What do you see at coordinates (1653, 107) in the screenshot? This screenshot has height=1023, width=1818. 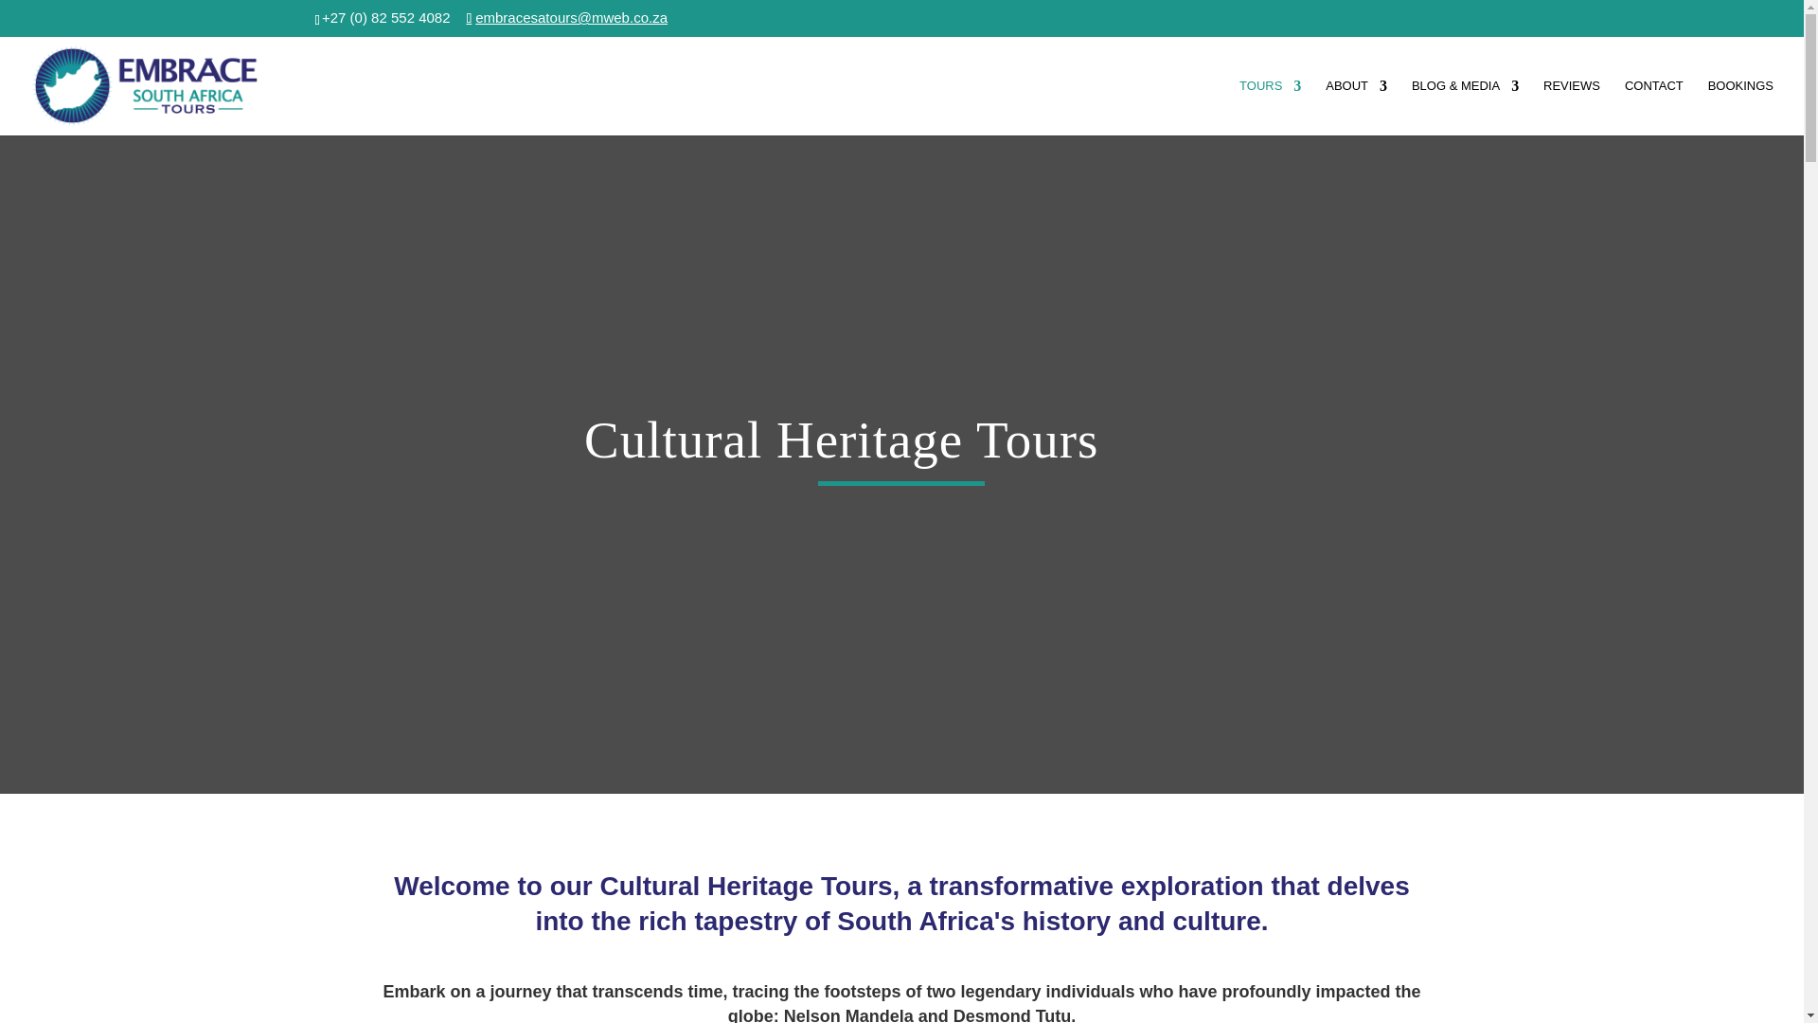 I see `CONTACT` at bounding box center [1653, 107].